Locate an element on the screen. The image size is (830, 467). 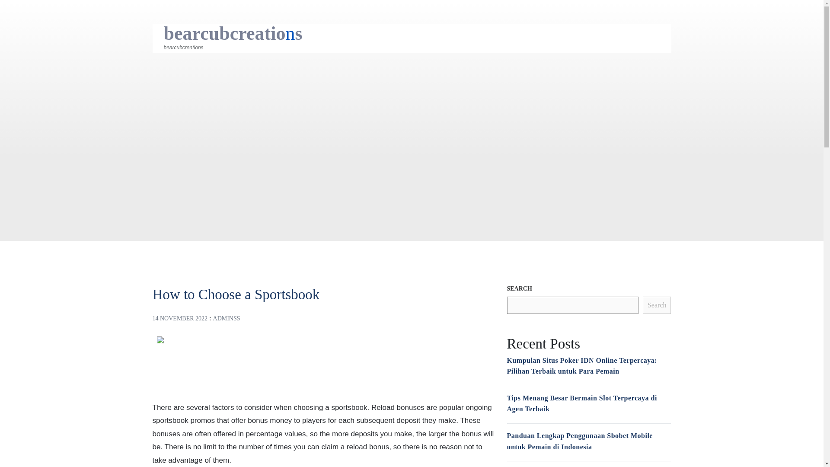
Tips Menang Besar Bermain Slot Terpercaya di Agen Terbaik is located at coordinates (581, 403).